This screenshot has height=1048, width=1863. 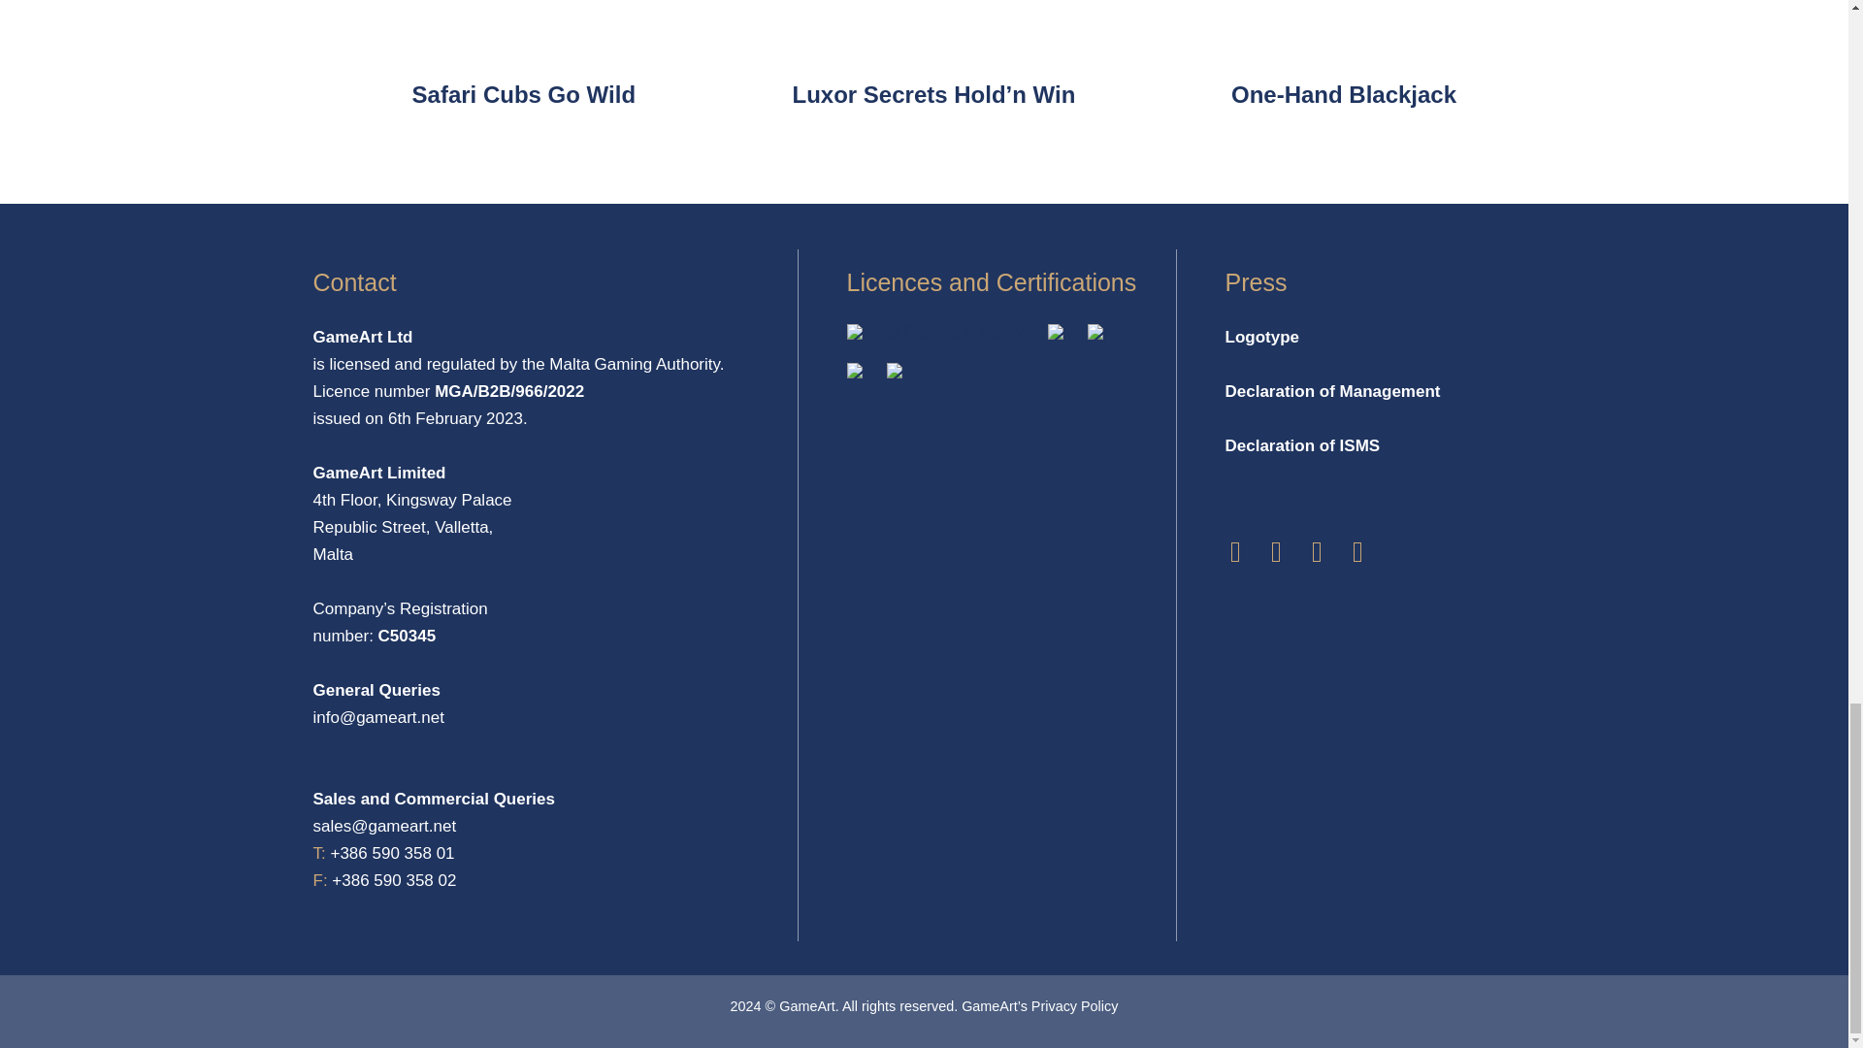 What do you see at coordinates (1261, 337) in the screenshot?
I see `GameArt logo download` at bounding box center [1261, 337].